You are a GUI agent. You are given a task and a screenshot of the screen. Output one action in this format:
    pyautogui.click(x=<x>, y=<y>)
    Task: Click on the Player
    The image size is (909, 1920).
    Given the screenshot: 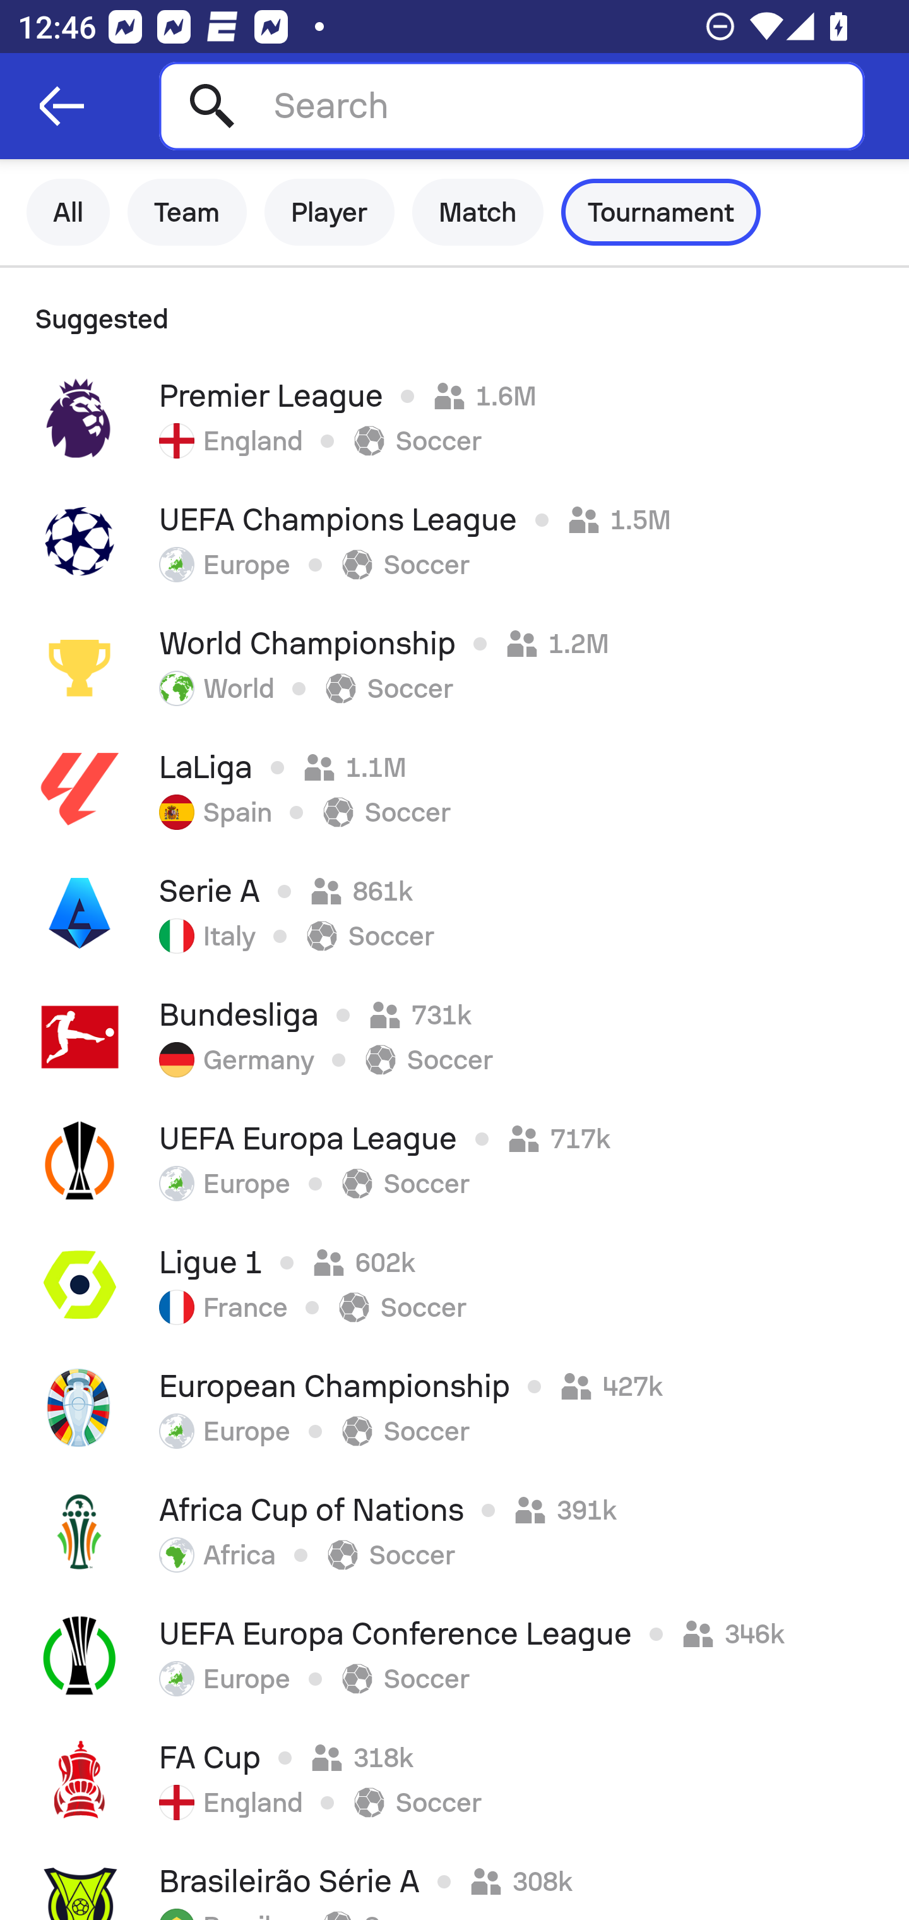 What is the action you would take?
    pyautogui.click(x=330, y=212)
    